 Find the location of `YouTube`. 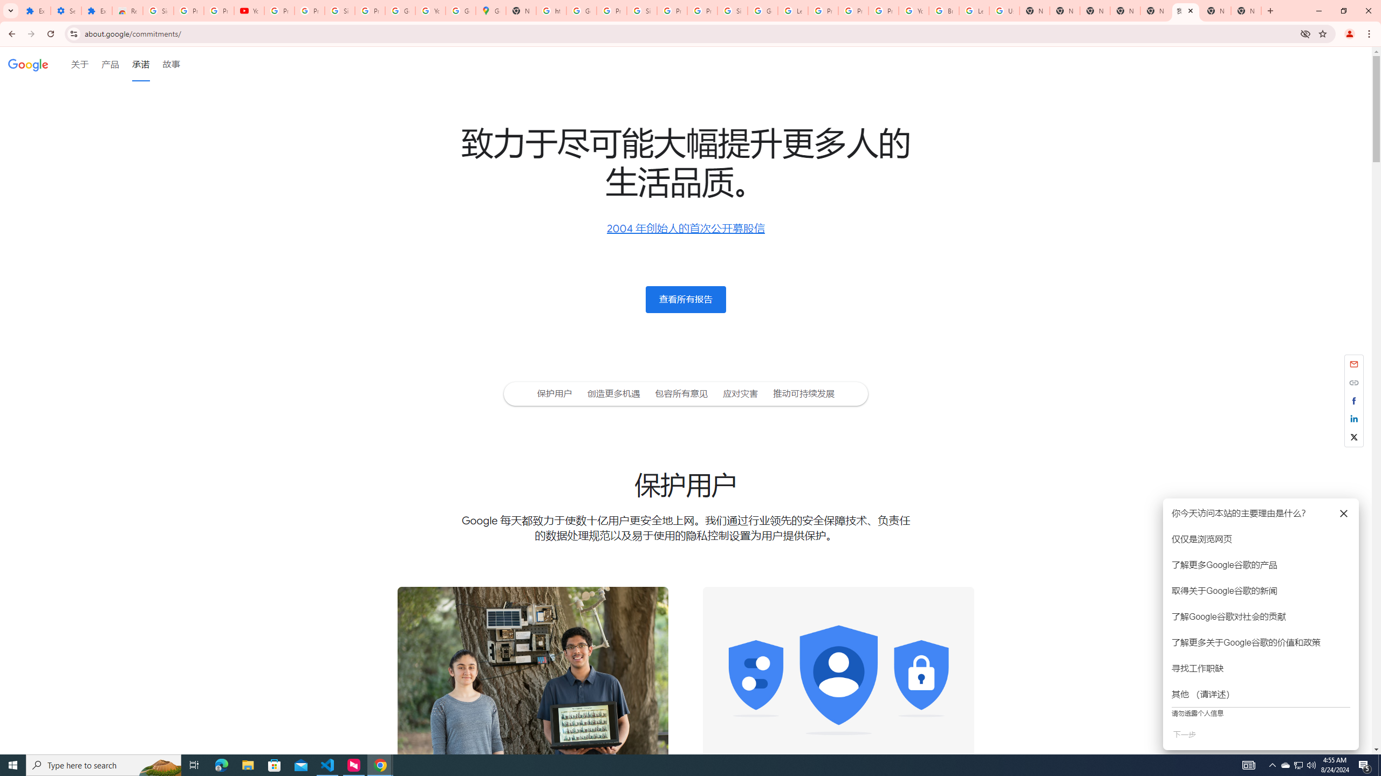

YouTube is located at coordinates (249, 11).